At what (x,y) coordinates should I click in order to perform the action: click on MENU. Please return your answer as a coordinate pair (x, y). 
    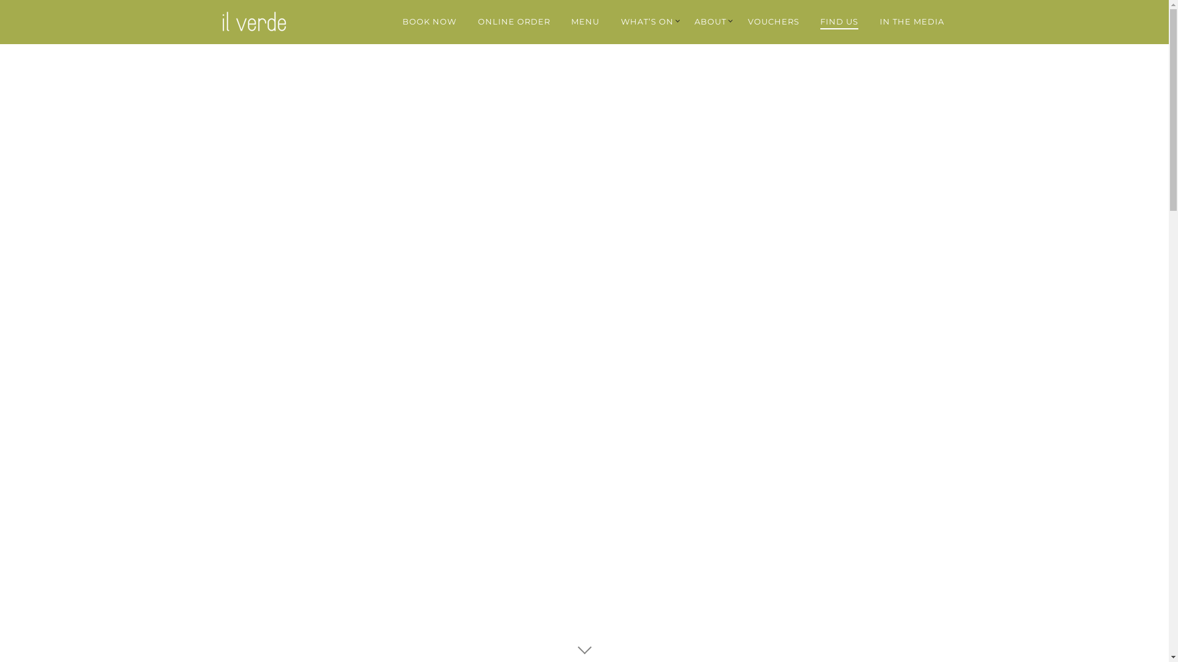
    Looking at the image, I should click on (585, 21).